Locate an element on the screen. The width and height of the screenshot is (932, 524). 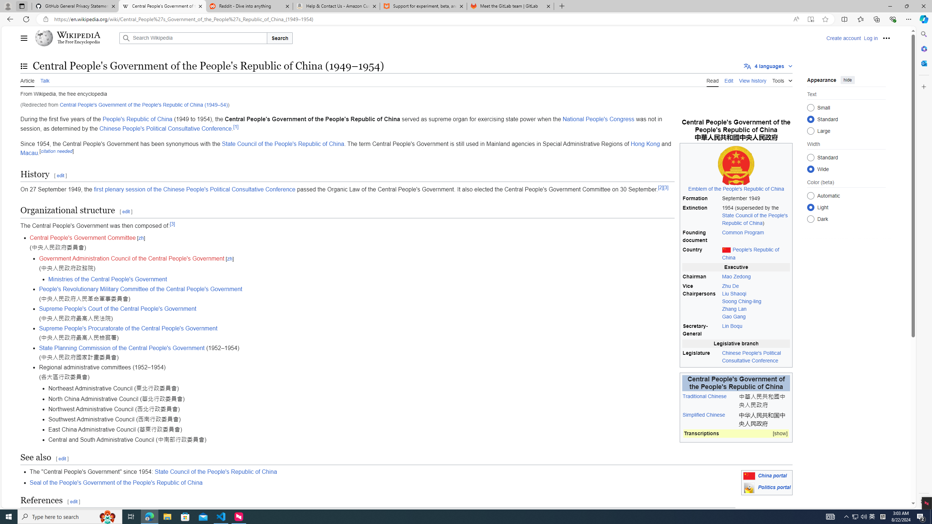
Article is located at coordinates (27, 80).